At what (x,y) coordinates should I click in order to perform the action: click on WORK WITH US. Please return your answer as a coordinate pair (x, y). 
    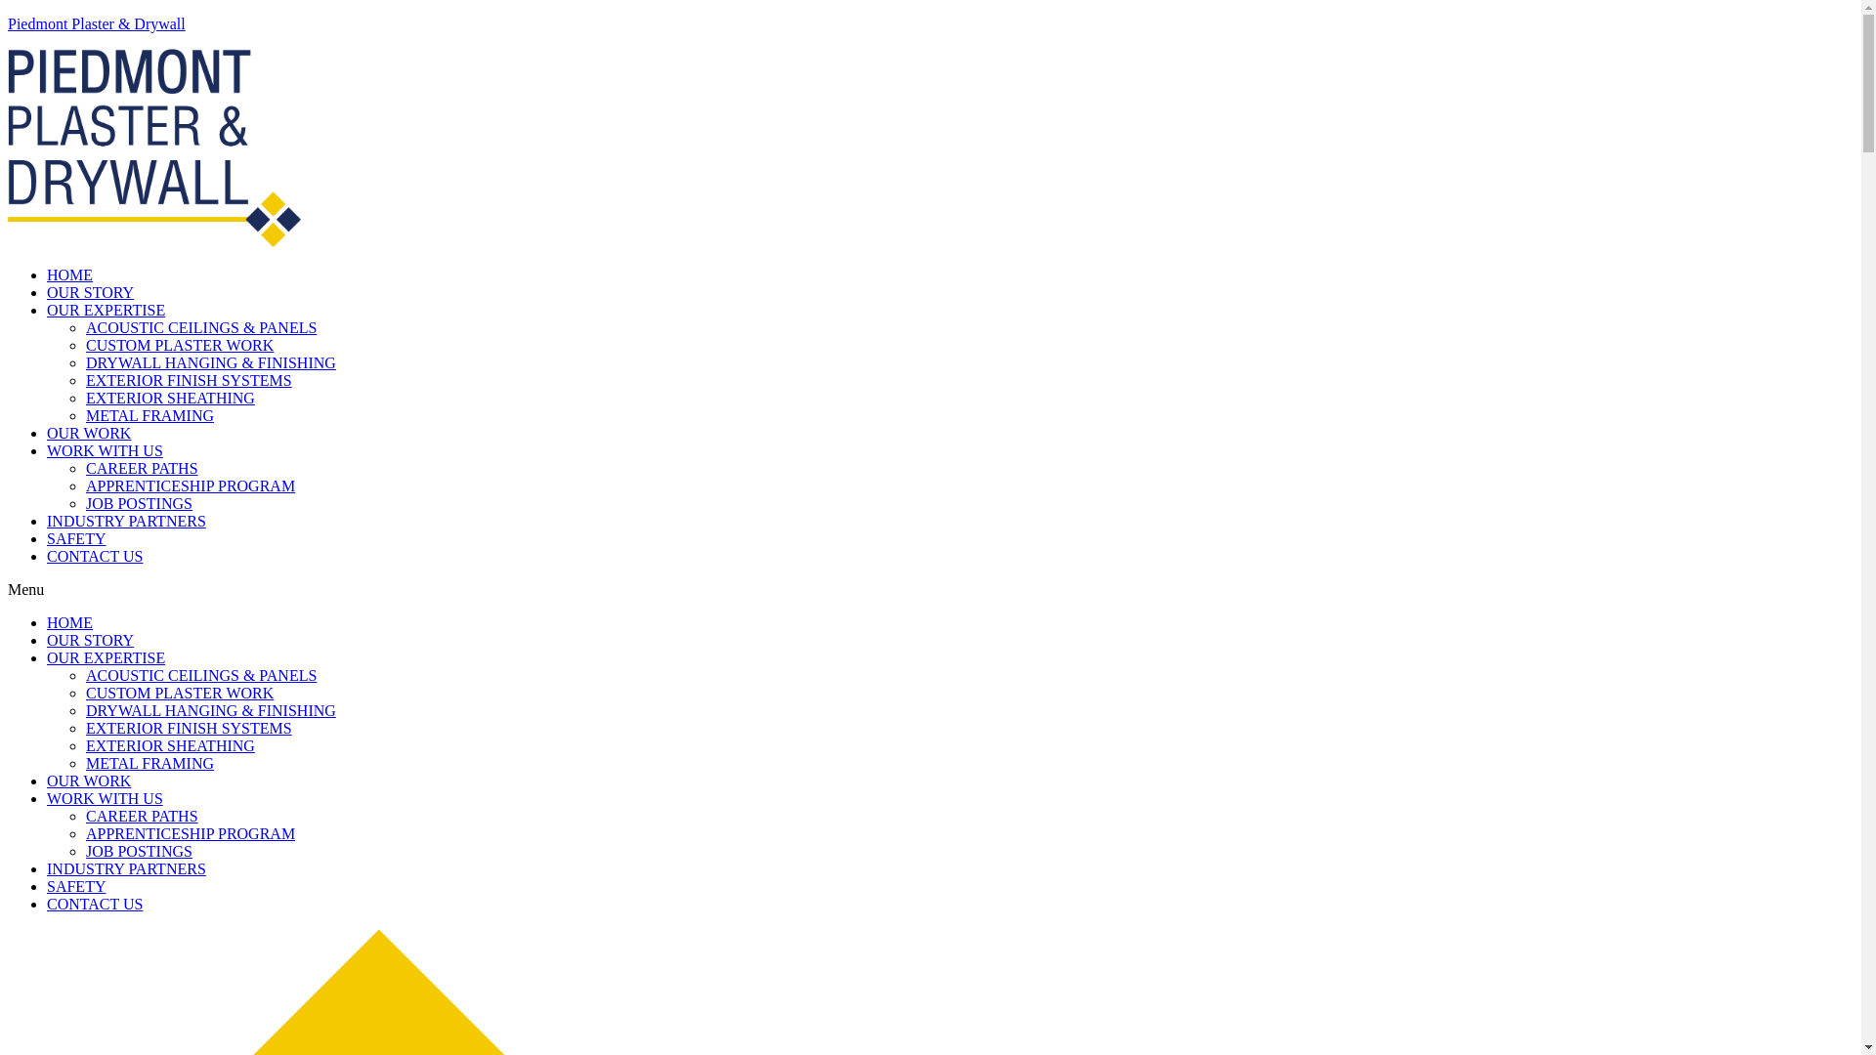
    Looking at the image, I should click on (106, 451).